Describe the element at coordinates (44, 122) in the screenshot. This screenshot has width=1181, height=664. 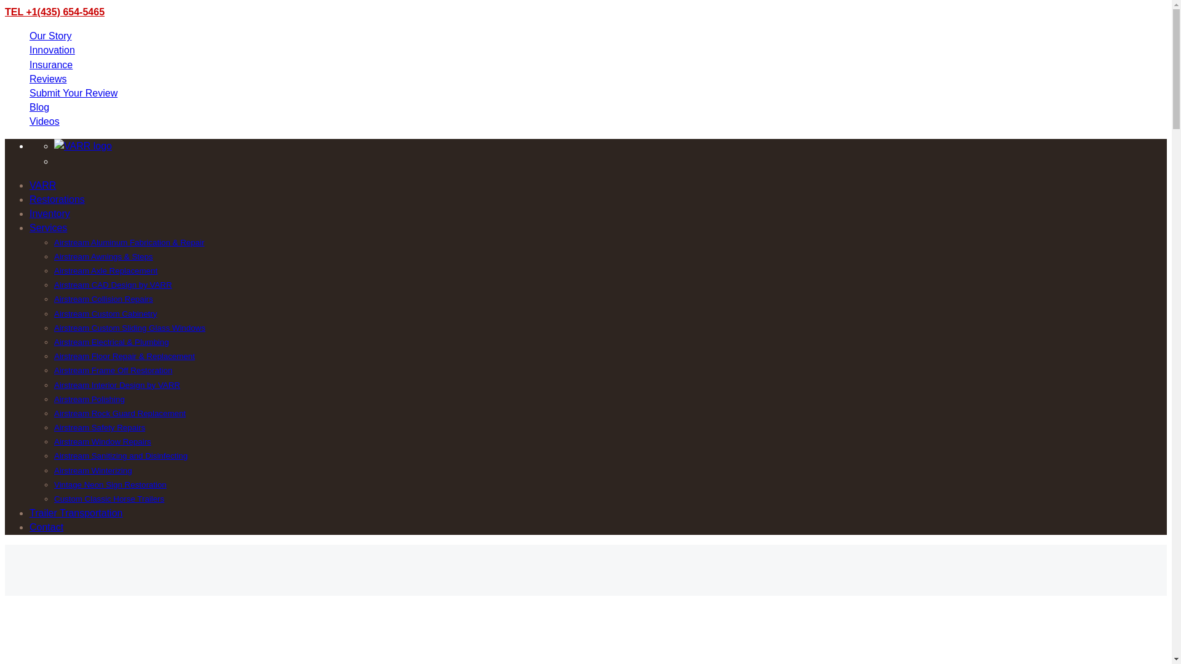
I see `Videos` at that location.